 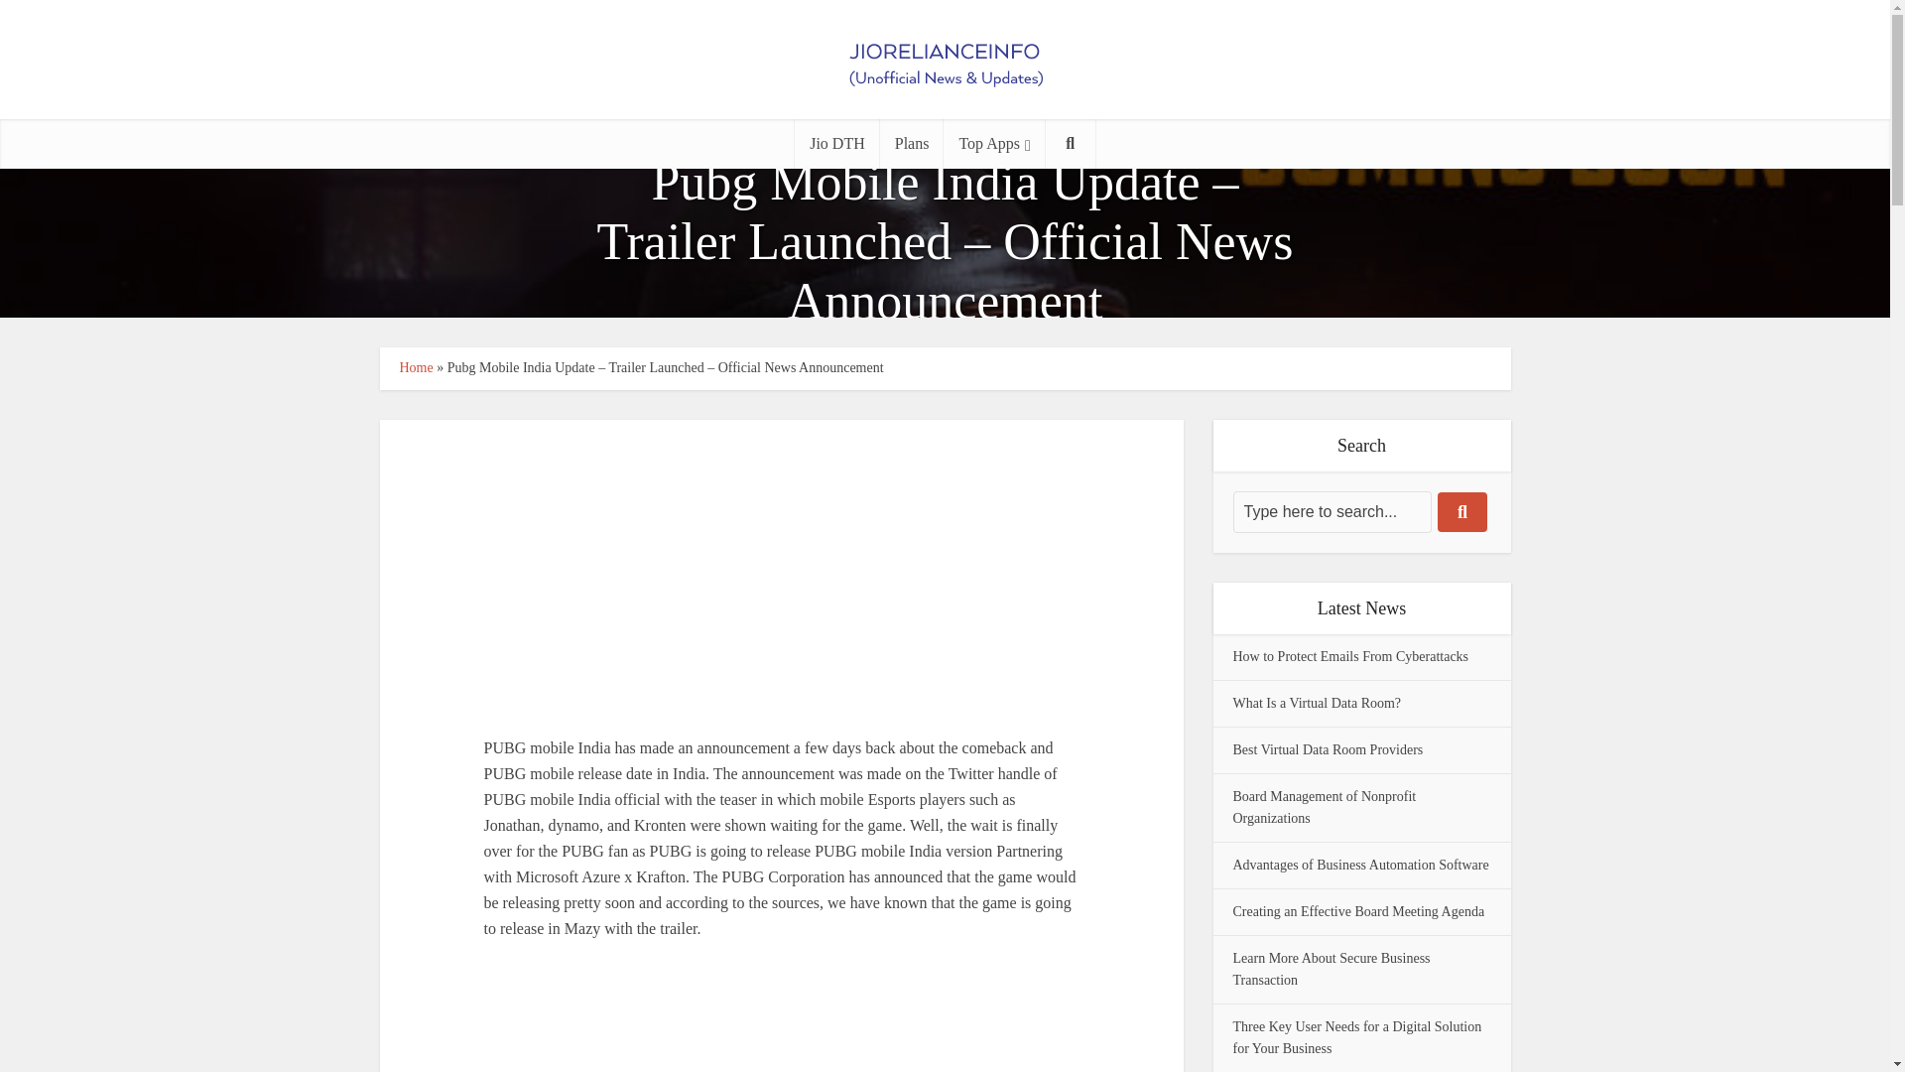 I want to click on Plans, so click(x=913, y=143).